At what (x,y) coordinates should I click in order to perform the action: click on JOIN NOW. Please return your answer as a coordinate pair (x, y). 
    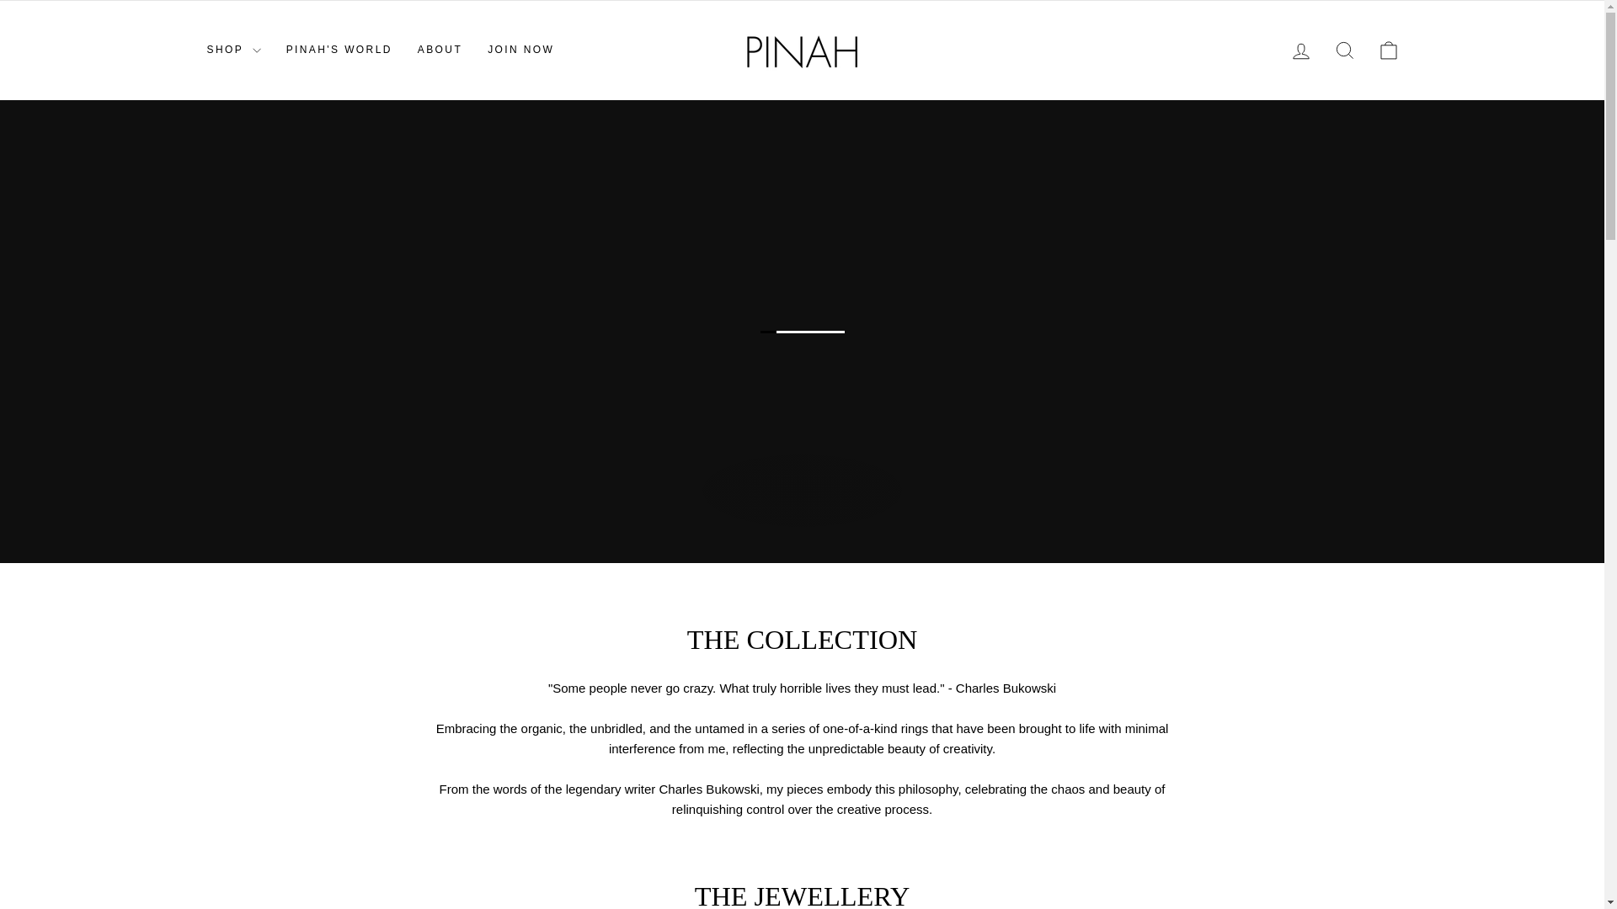
    Looking at the image, I should click on (520, 50).